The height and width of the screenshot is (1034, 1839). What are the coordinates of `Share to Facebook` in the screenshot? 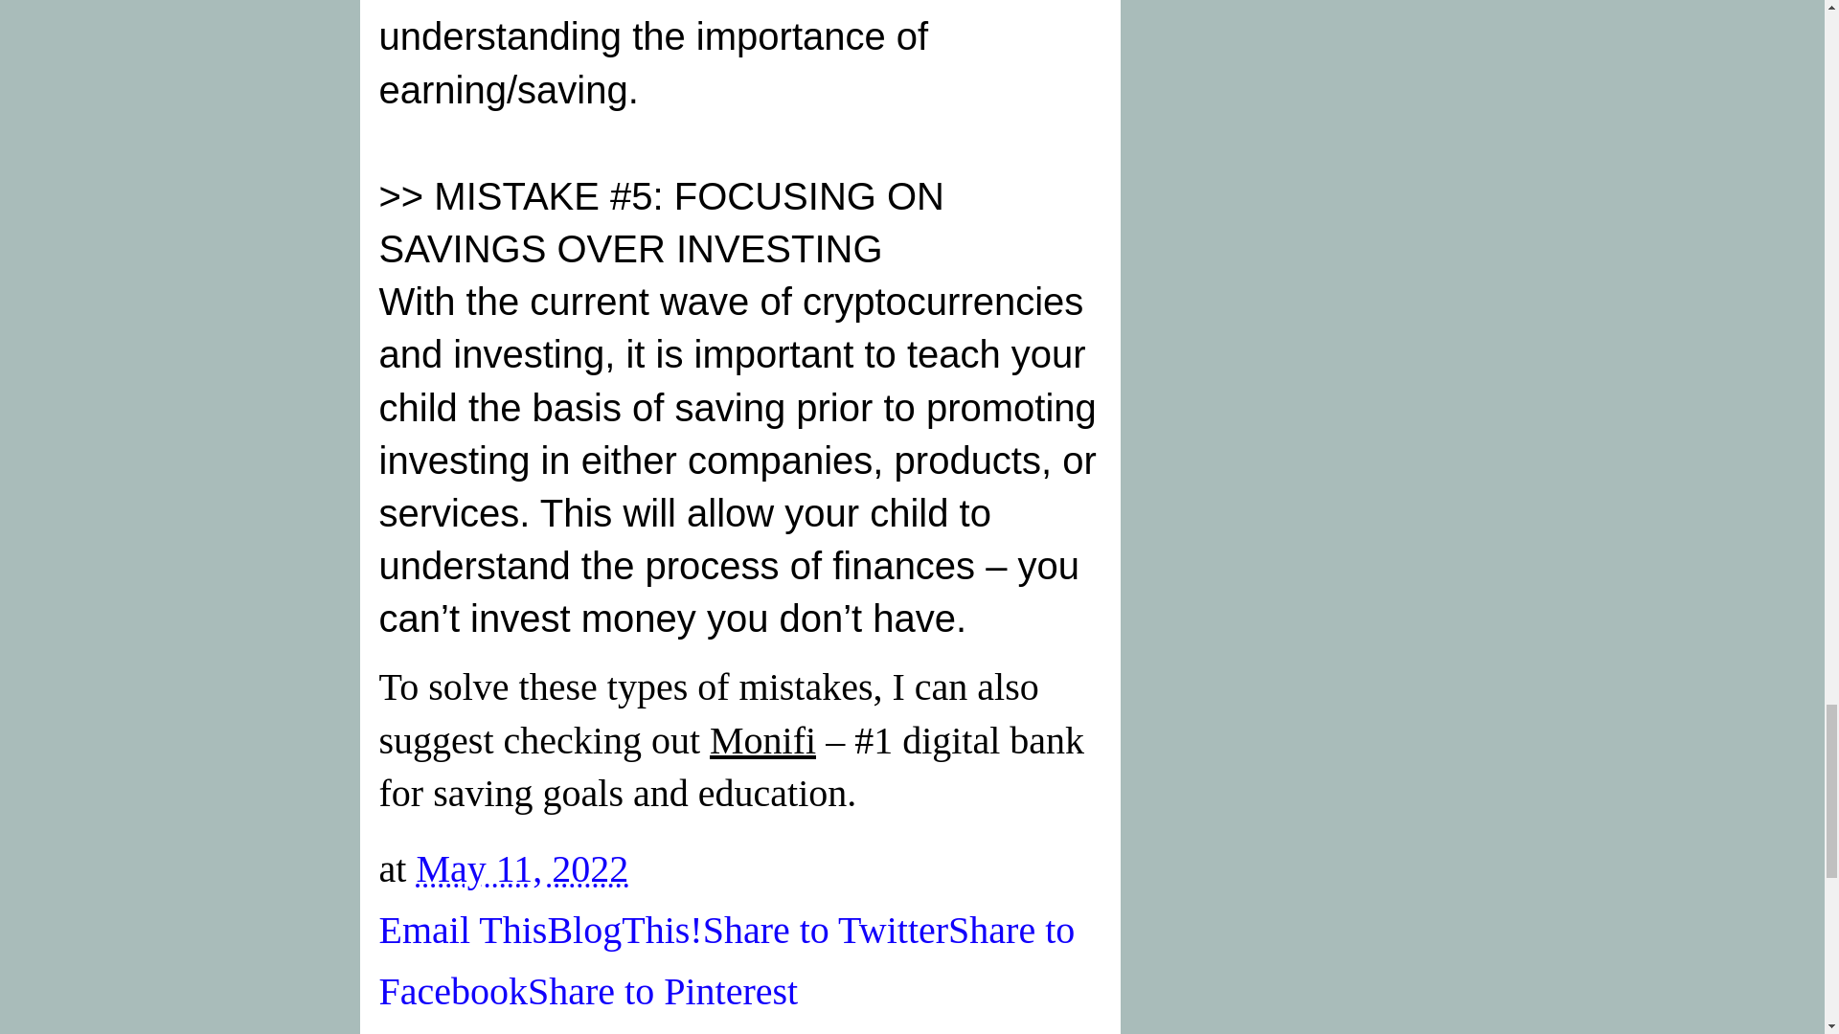 It's located at (727, 961).